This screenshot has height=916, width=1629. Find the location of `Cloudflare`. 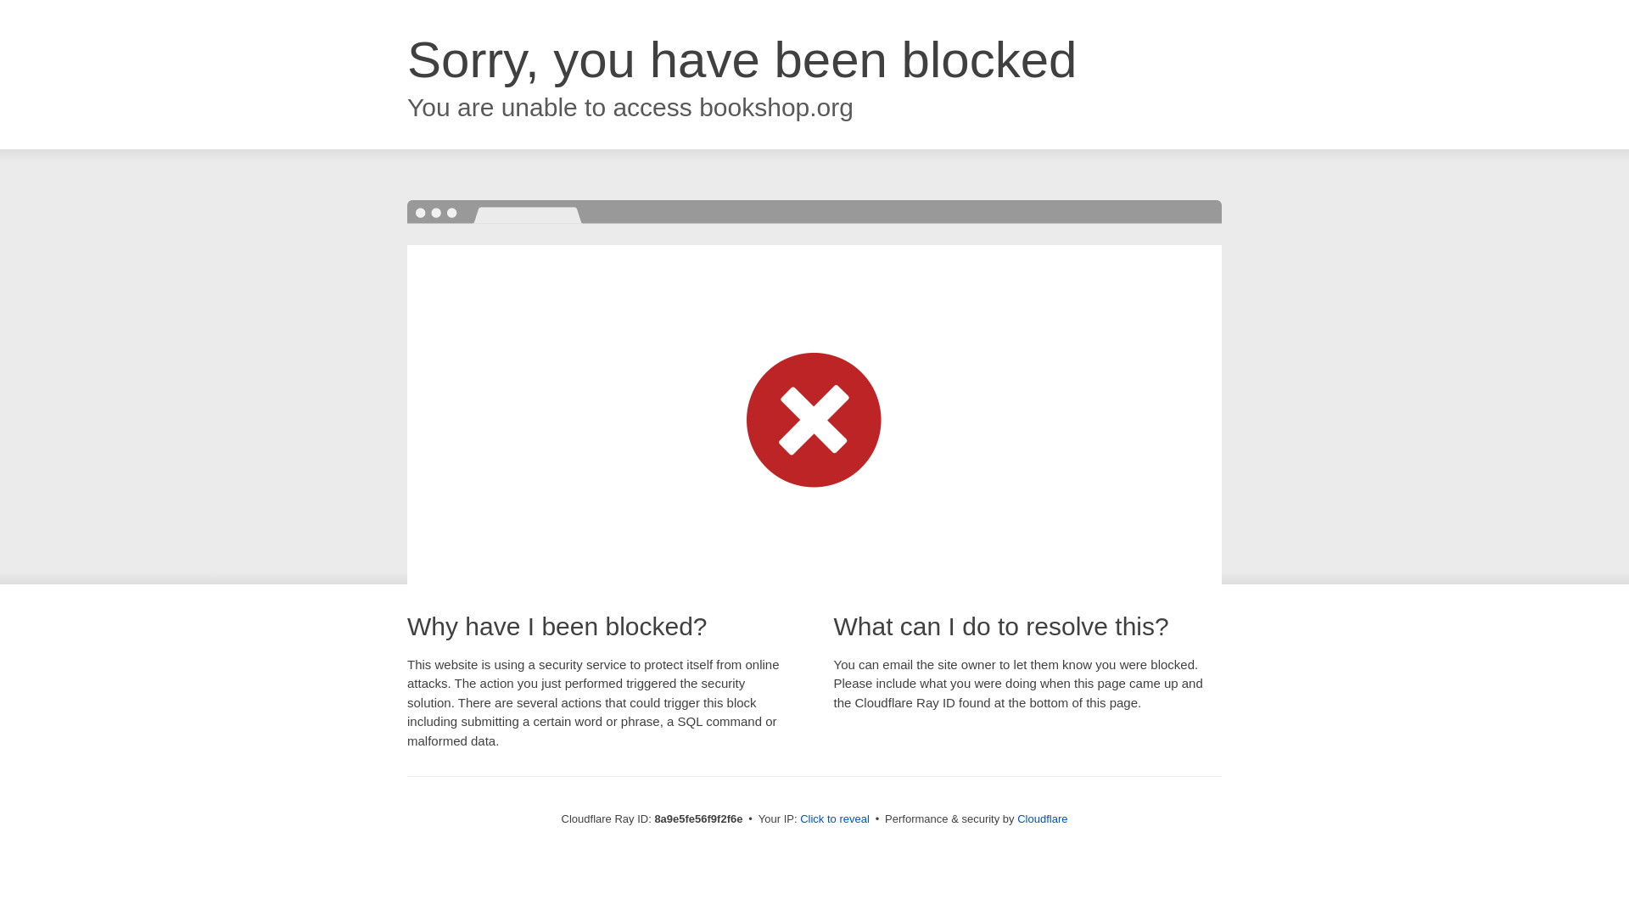

Cloudflare is located at coordinates (1042, 818).